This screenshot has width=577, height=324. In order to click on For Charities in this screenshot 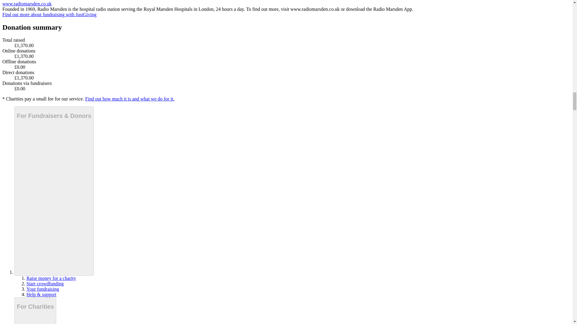, I will do `click(35, 311)`.